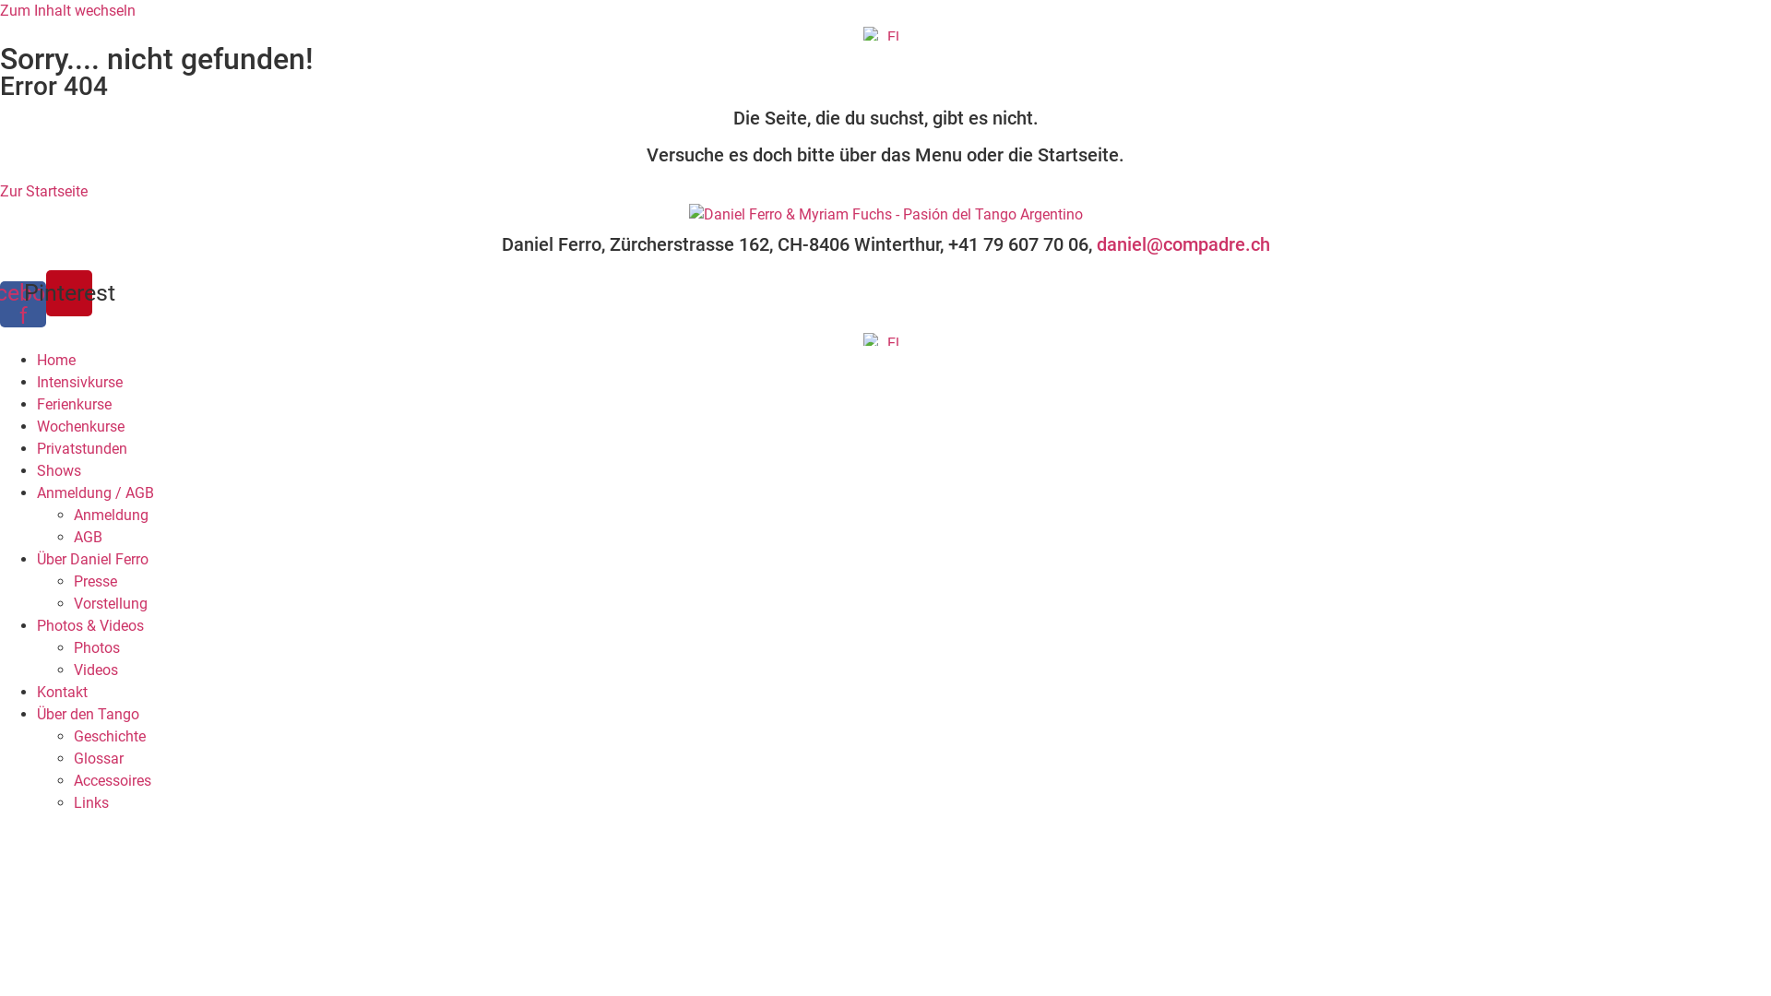  Describe the element at coordinates (99, 758) in the screenshot. I see `Glossar` at that location.